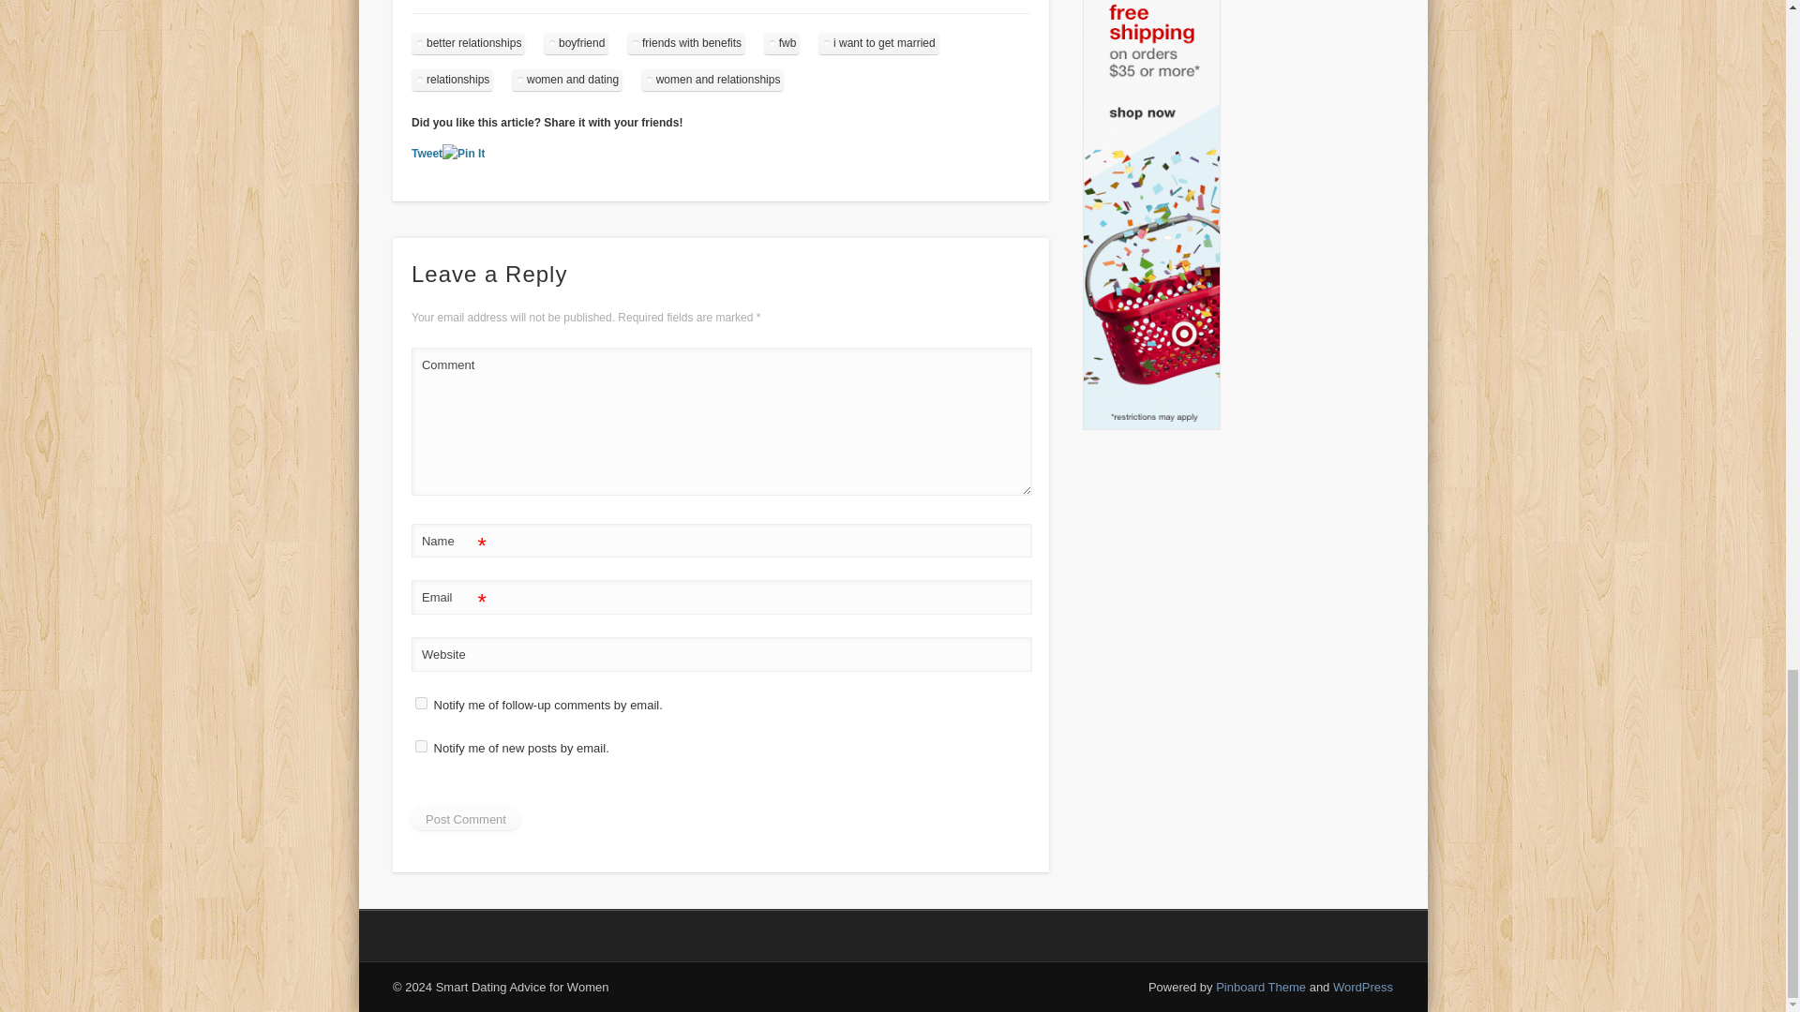  What do you see at coordinates (427, 153) in the screenshot?
I see `Tweet` at bounding box center [427, 153].